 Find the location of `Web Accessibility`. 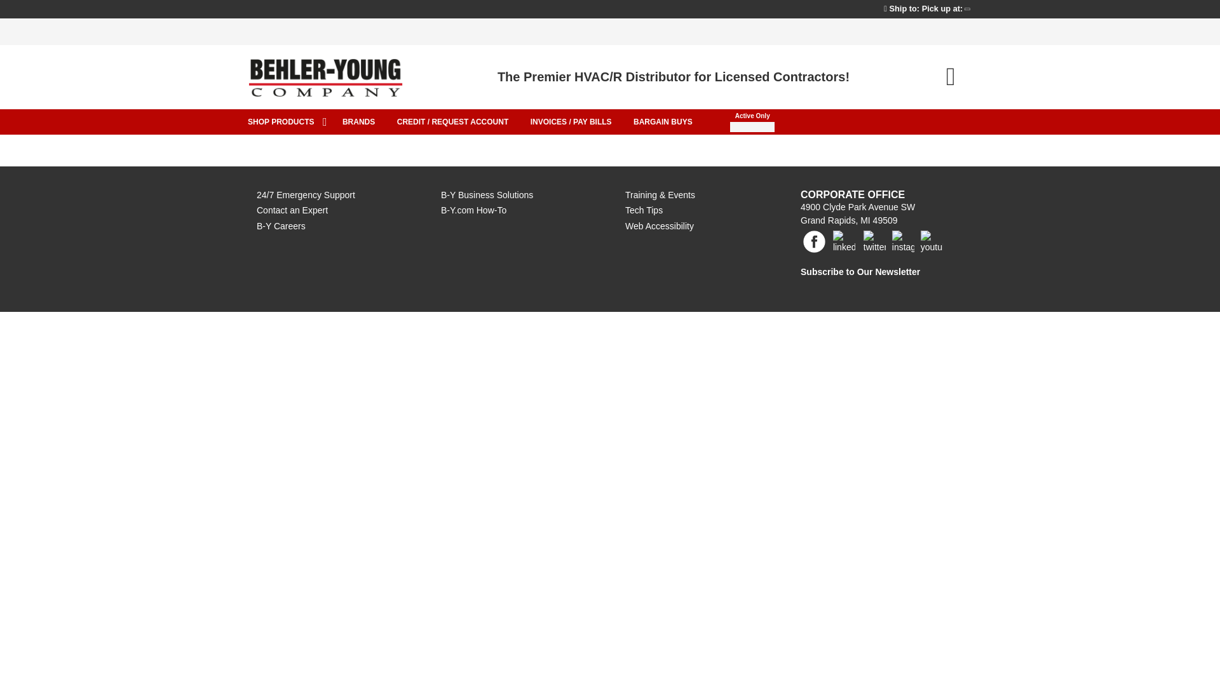

Web Accessibility is located at coordinates (660, 225).